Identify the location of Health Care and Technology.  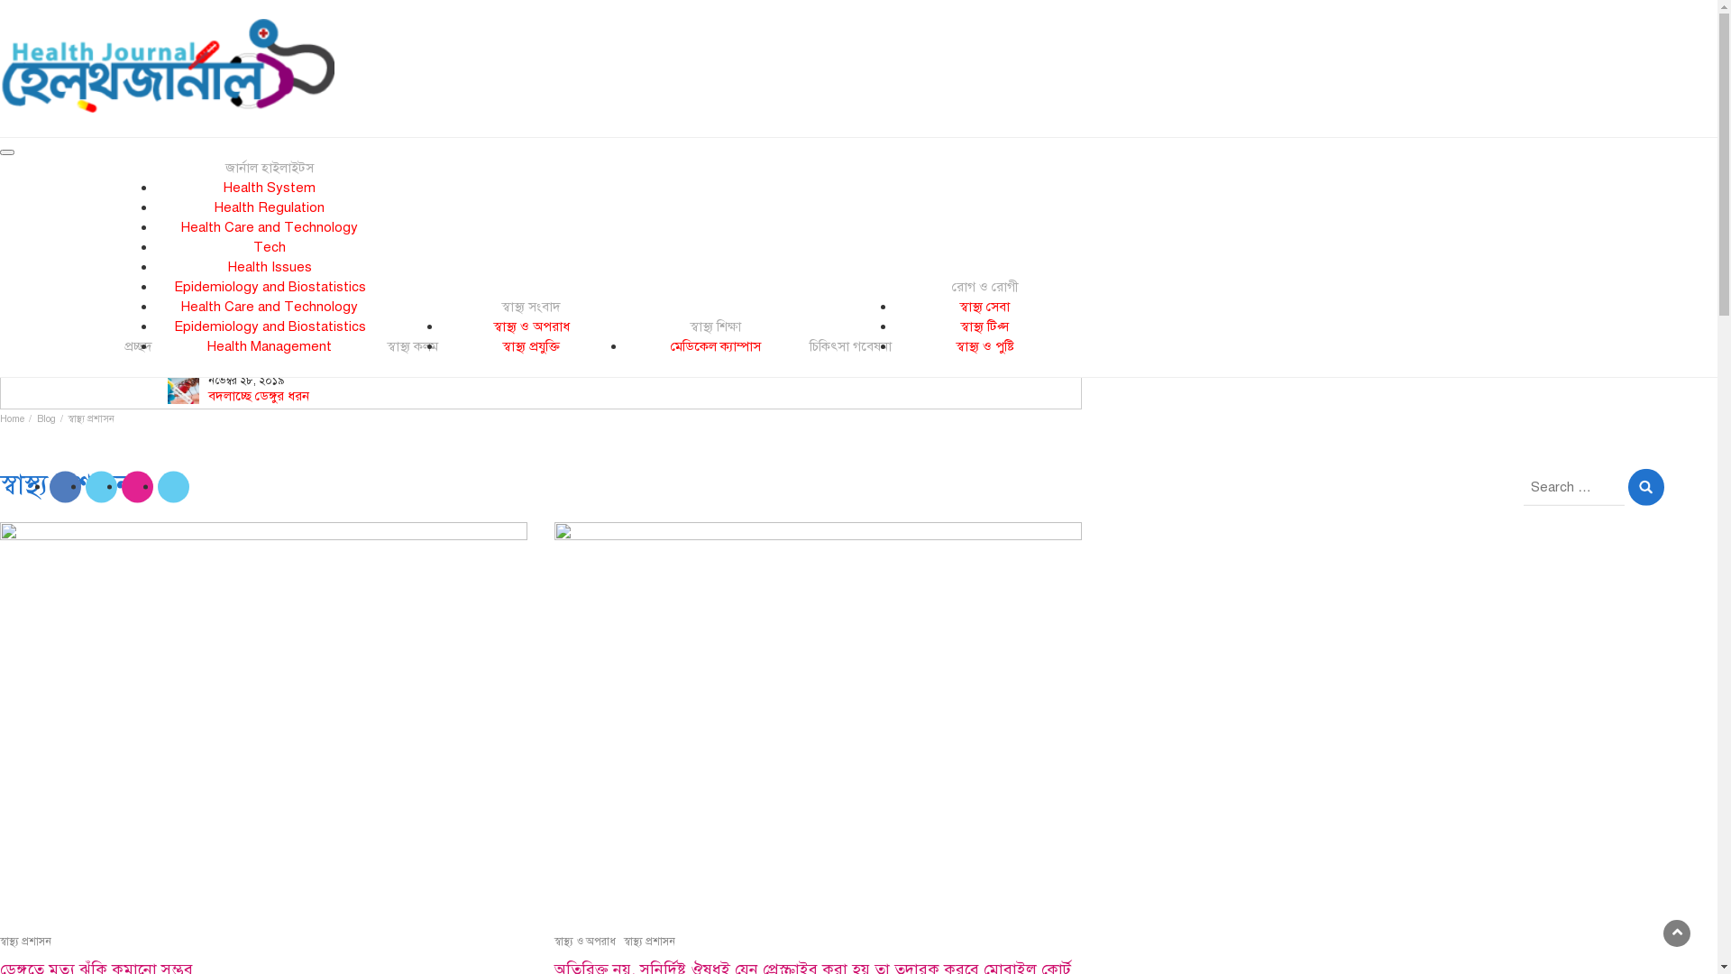
(270, 307).